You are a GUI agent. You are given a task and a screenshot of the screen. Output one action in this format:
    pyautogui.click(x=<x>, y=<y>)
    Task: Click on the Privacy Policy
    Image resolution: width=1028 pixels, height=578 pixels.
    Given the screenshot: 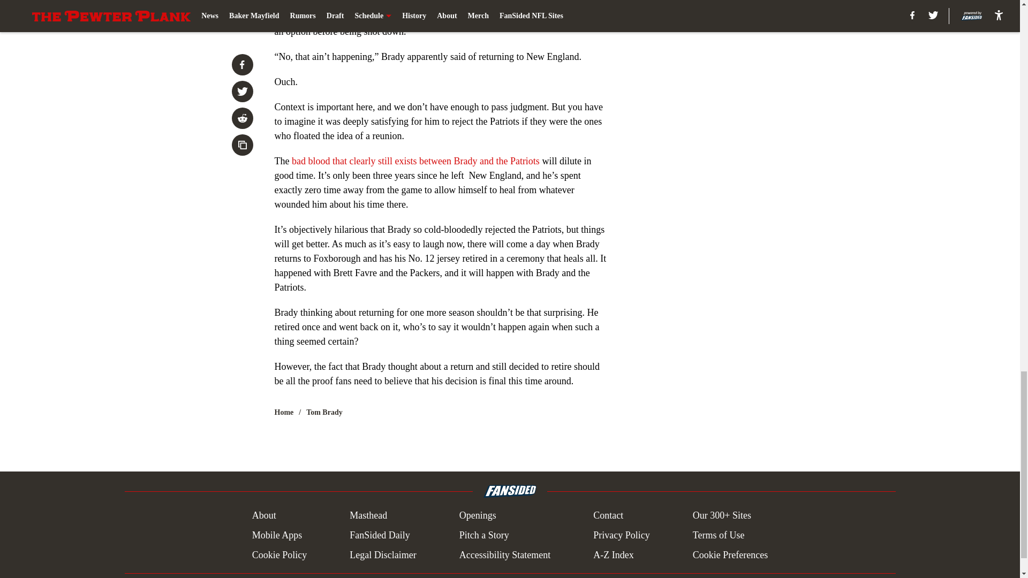 What is the action you would take?
    pyautogui.click(x=621, y=535)
    